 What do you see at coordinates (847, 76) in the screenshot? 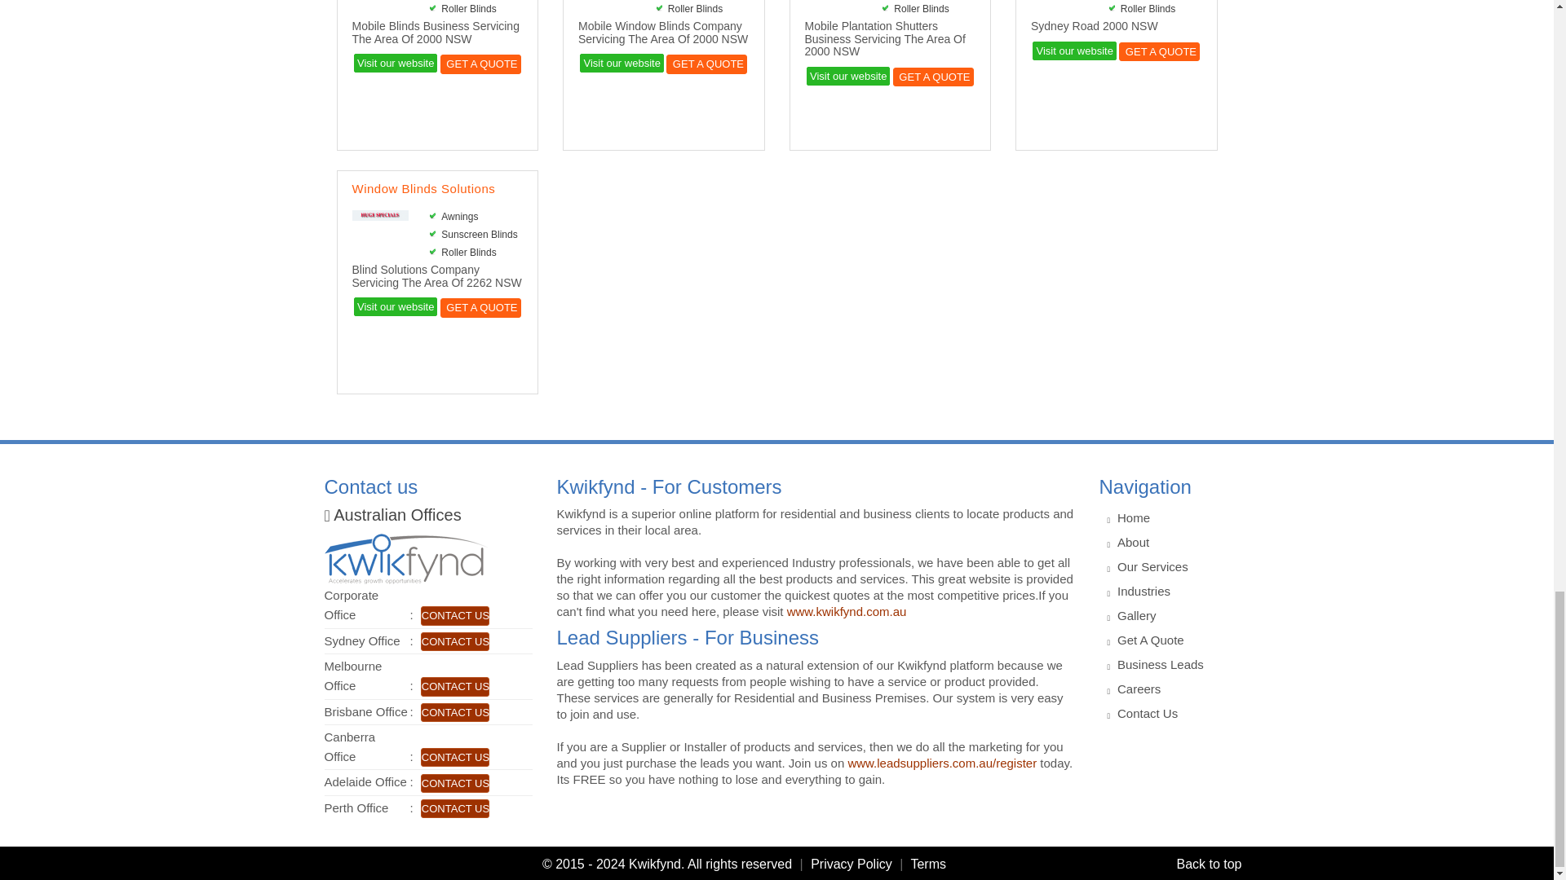
I see `Visit our website` at bounding box center [847, 76].